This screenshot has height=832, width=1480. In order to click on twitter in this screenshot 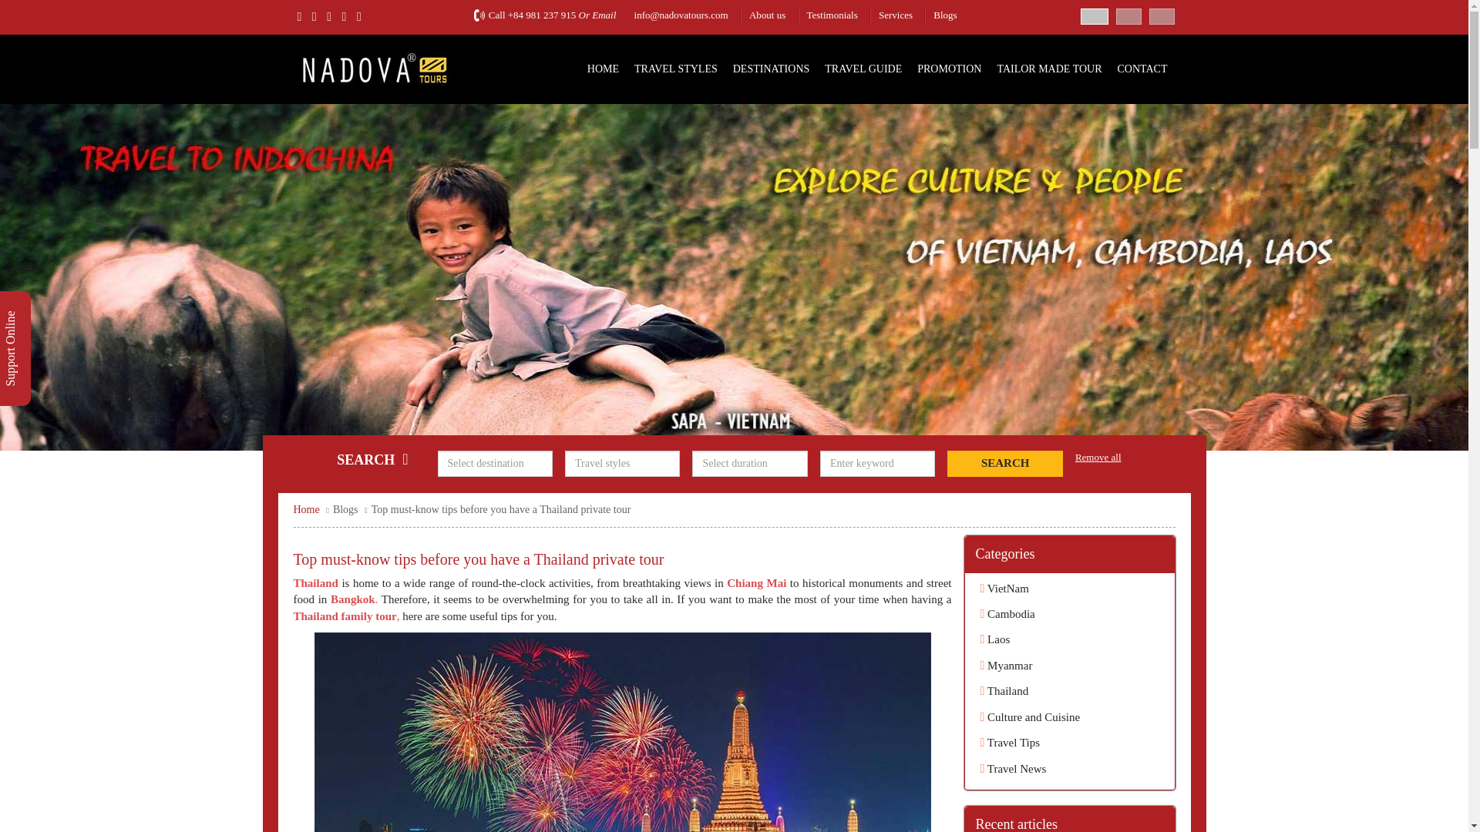, I will do `click(314, 16)`.